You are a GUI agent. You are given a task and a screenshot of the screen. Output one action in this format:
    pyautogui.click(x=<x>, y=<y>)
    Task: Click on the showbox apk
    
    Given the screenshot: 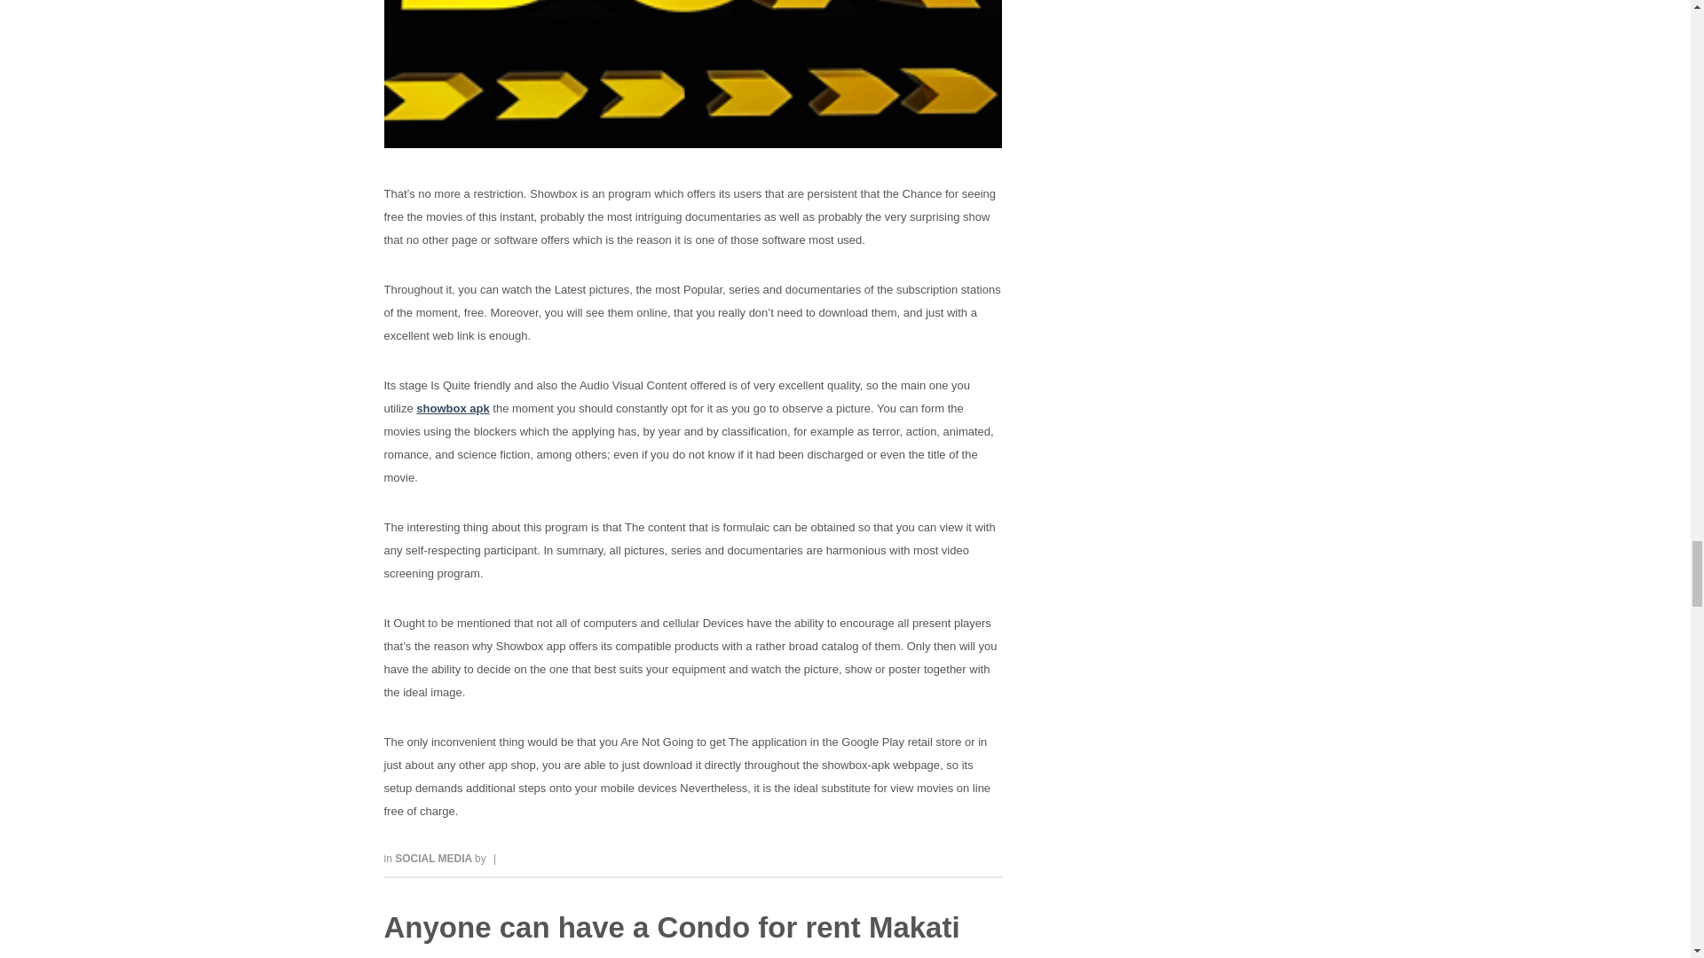 What is the action you would take?
    pyautogui.click(x=453, y=408)
    